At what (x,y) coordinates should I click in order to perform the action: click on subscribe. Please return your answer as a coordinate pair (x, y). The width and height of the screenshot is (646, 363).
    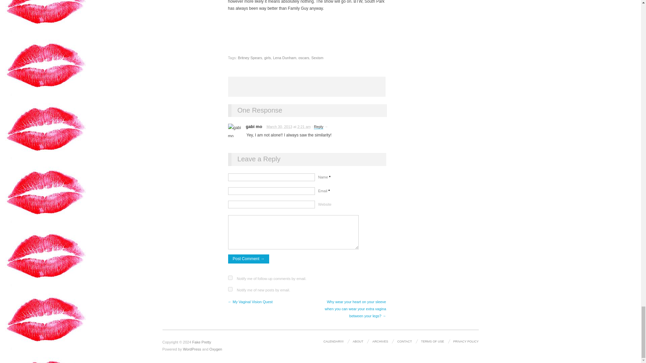
    Looking at the image, I should click on (230, 289).